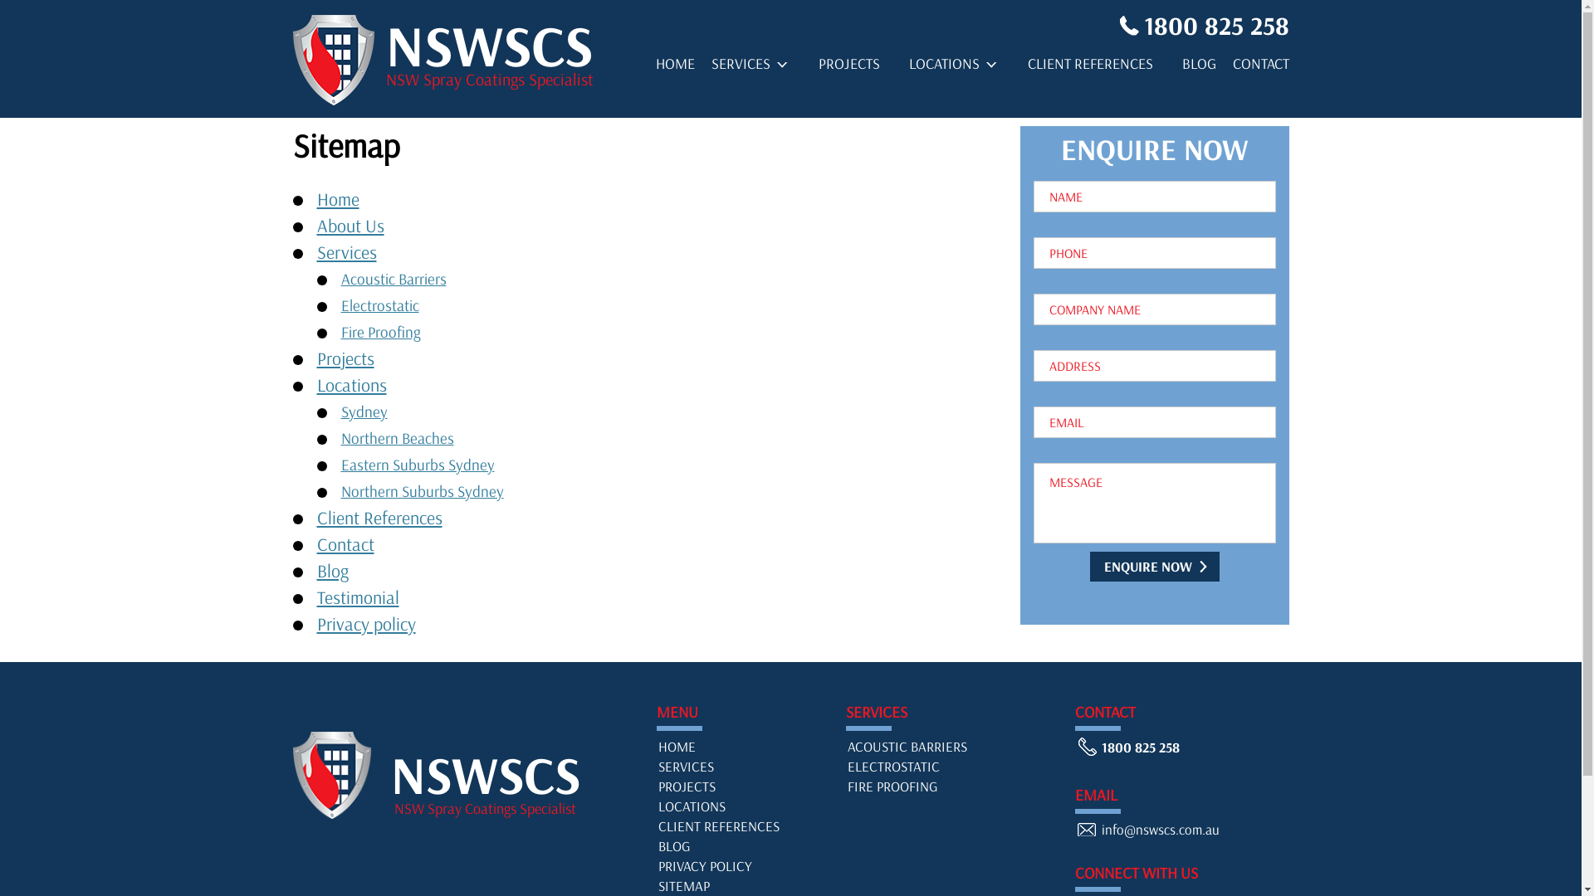 This screenshot has height=896, width=1594. I want to click on About Us, so click(350, 226).